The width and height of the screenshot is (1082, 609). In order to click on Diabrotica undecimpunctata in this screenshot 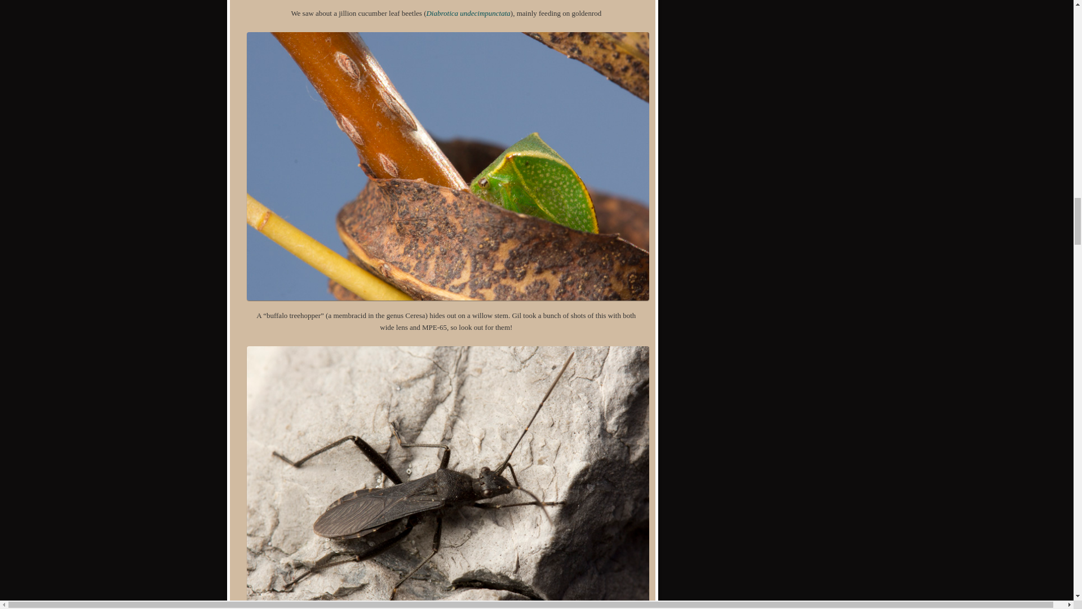, I will do `click(468, 14)`.